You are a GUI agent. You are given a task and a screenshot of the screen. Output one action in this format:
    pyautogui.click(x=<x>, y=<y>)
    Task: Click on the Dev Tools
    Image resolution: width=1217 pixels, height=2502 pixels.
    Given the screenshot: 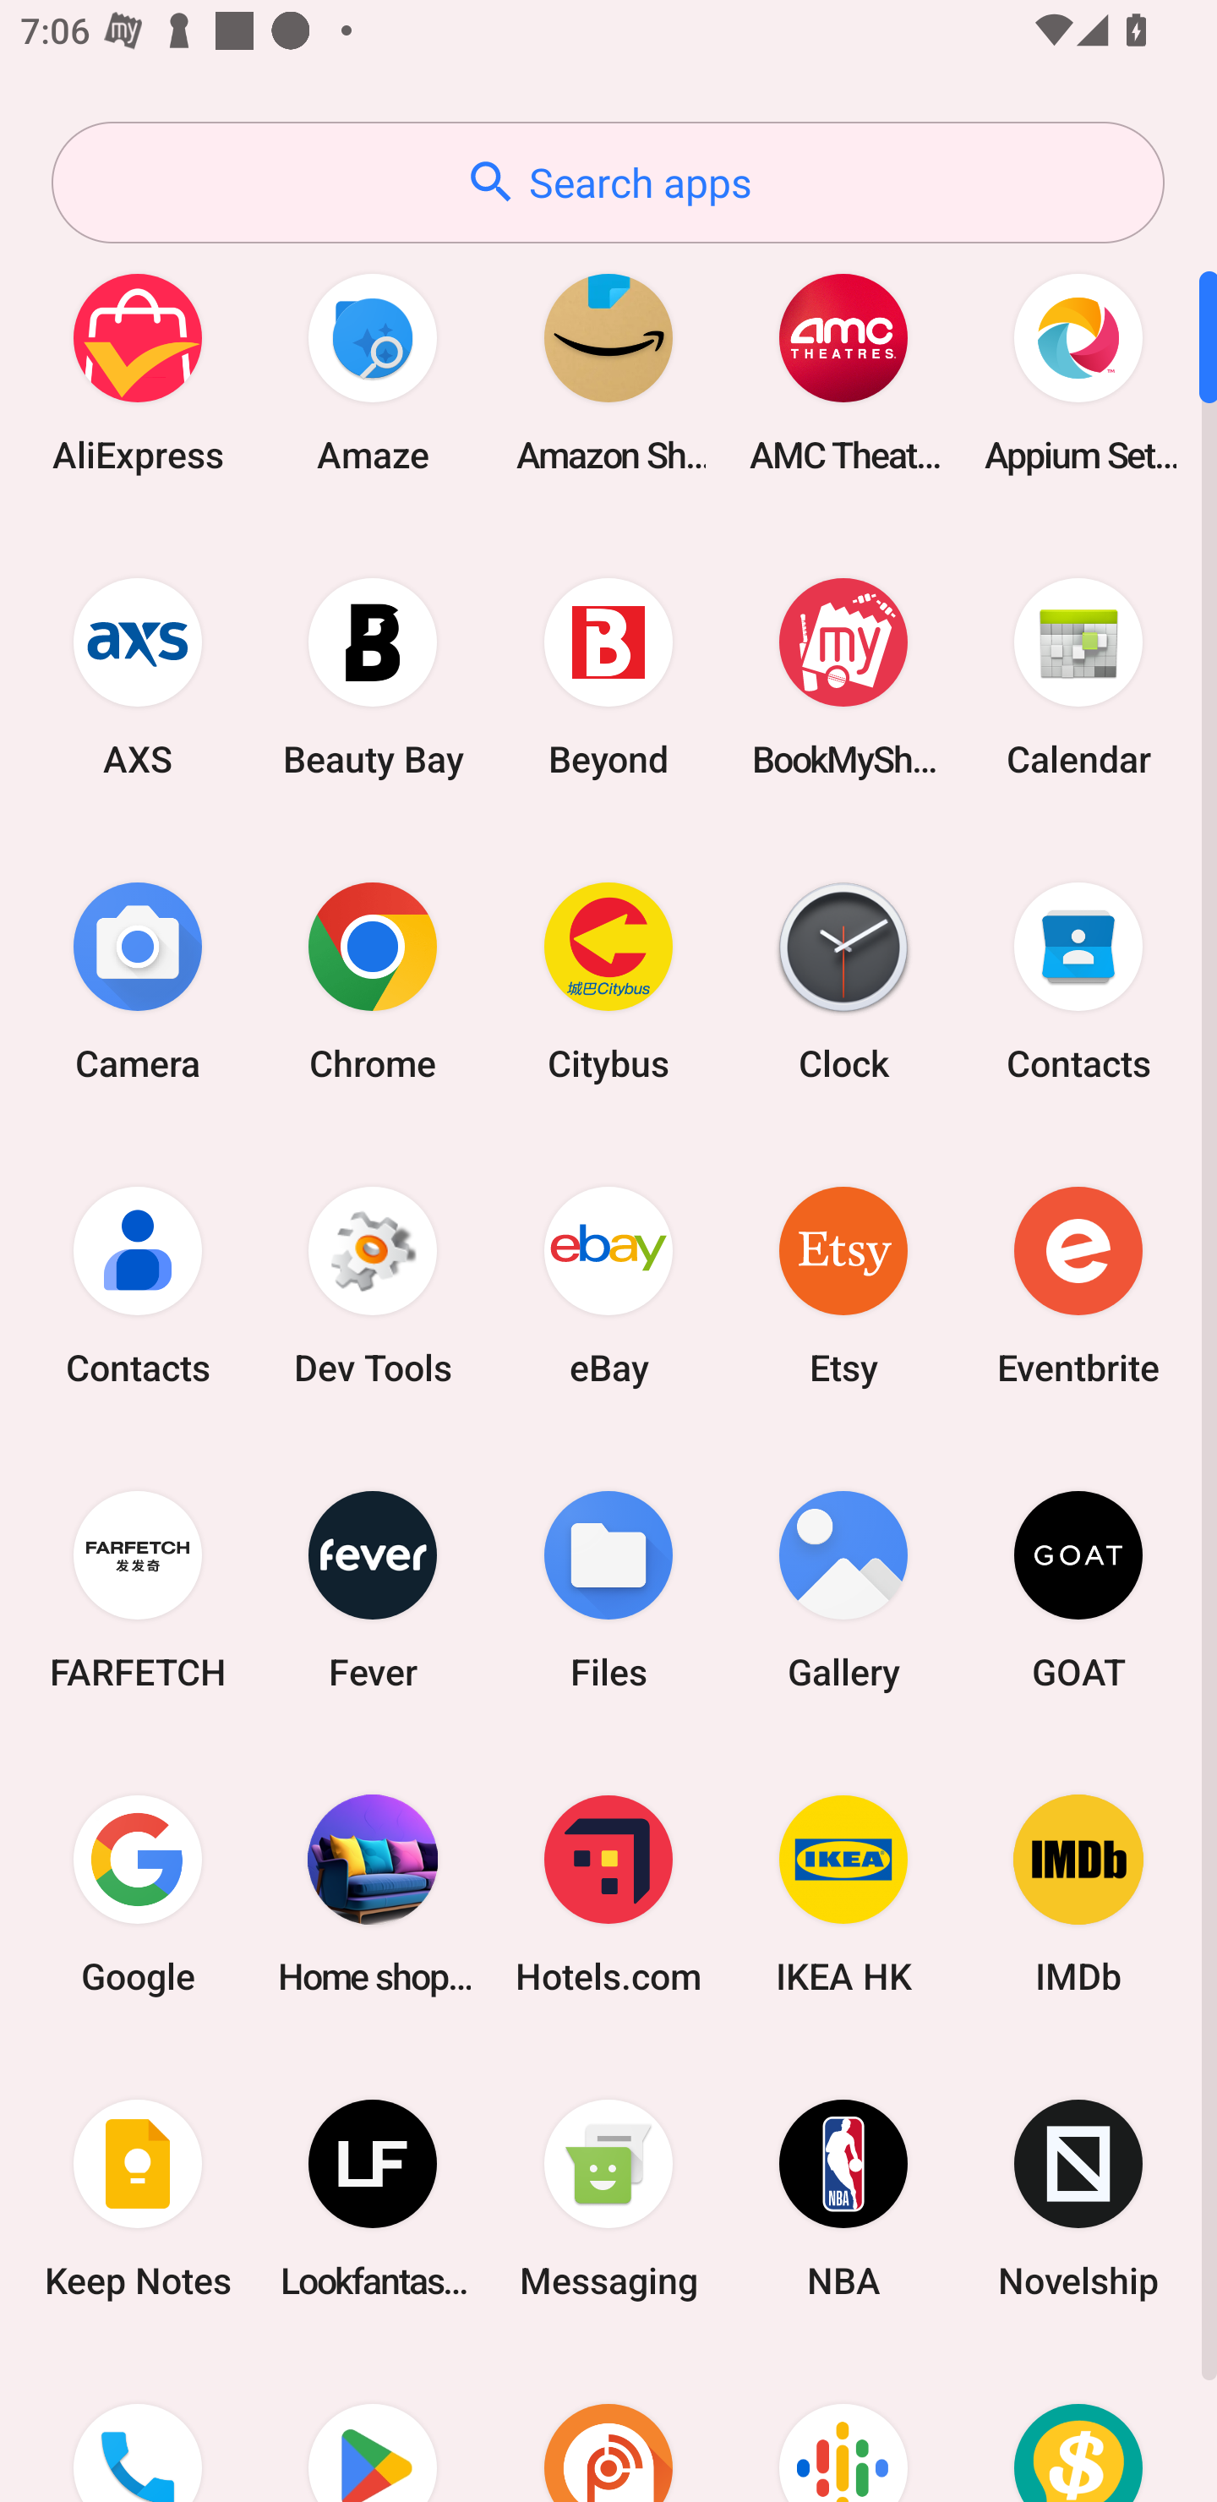 What is the action you would take?
    pyautogui.click(x=373, y=1285)
    